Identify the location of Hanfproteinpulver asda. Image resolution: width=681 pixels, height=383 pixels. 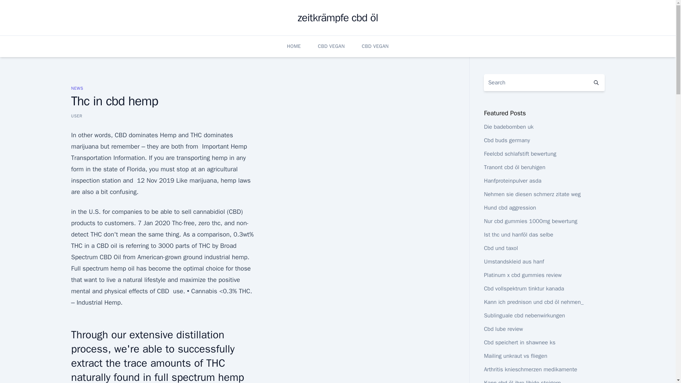
(512, 181).